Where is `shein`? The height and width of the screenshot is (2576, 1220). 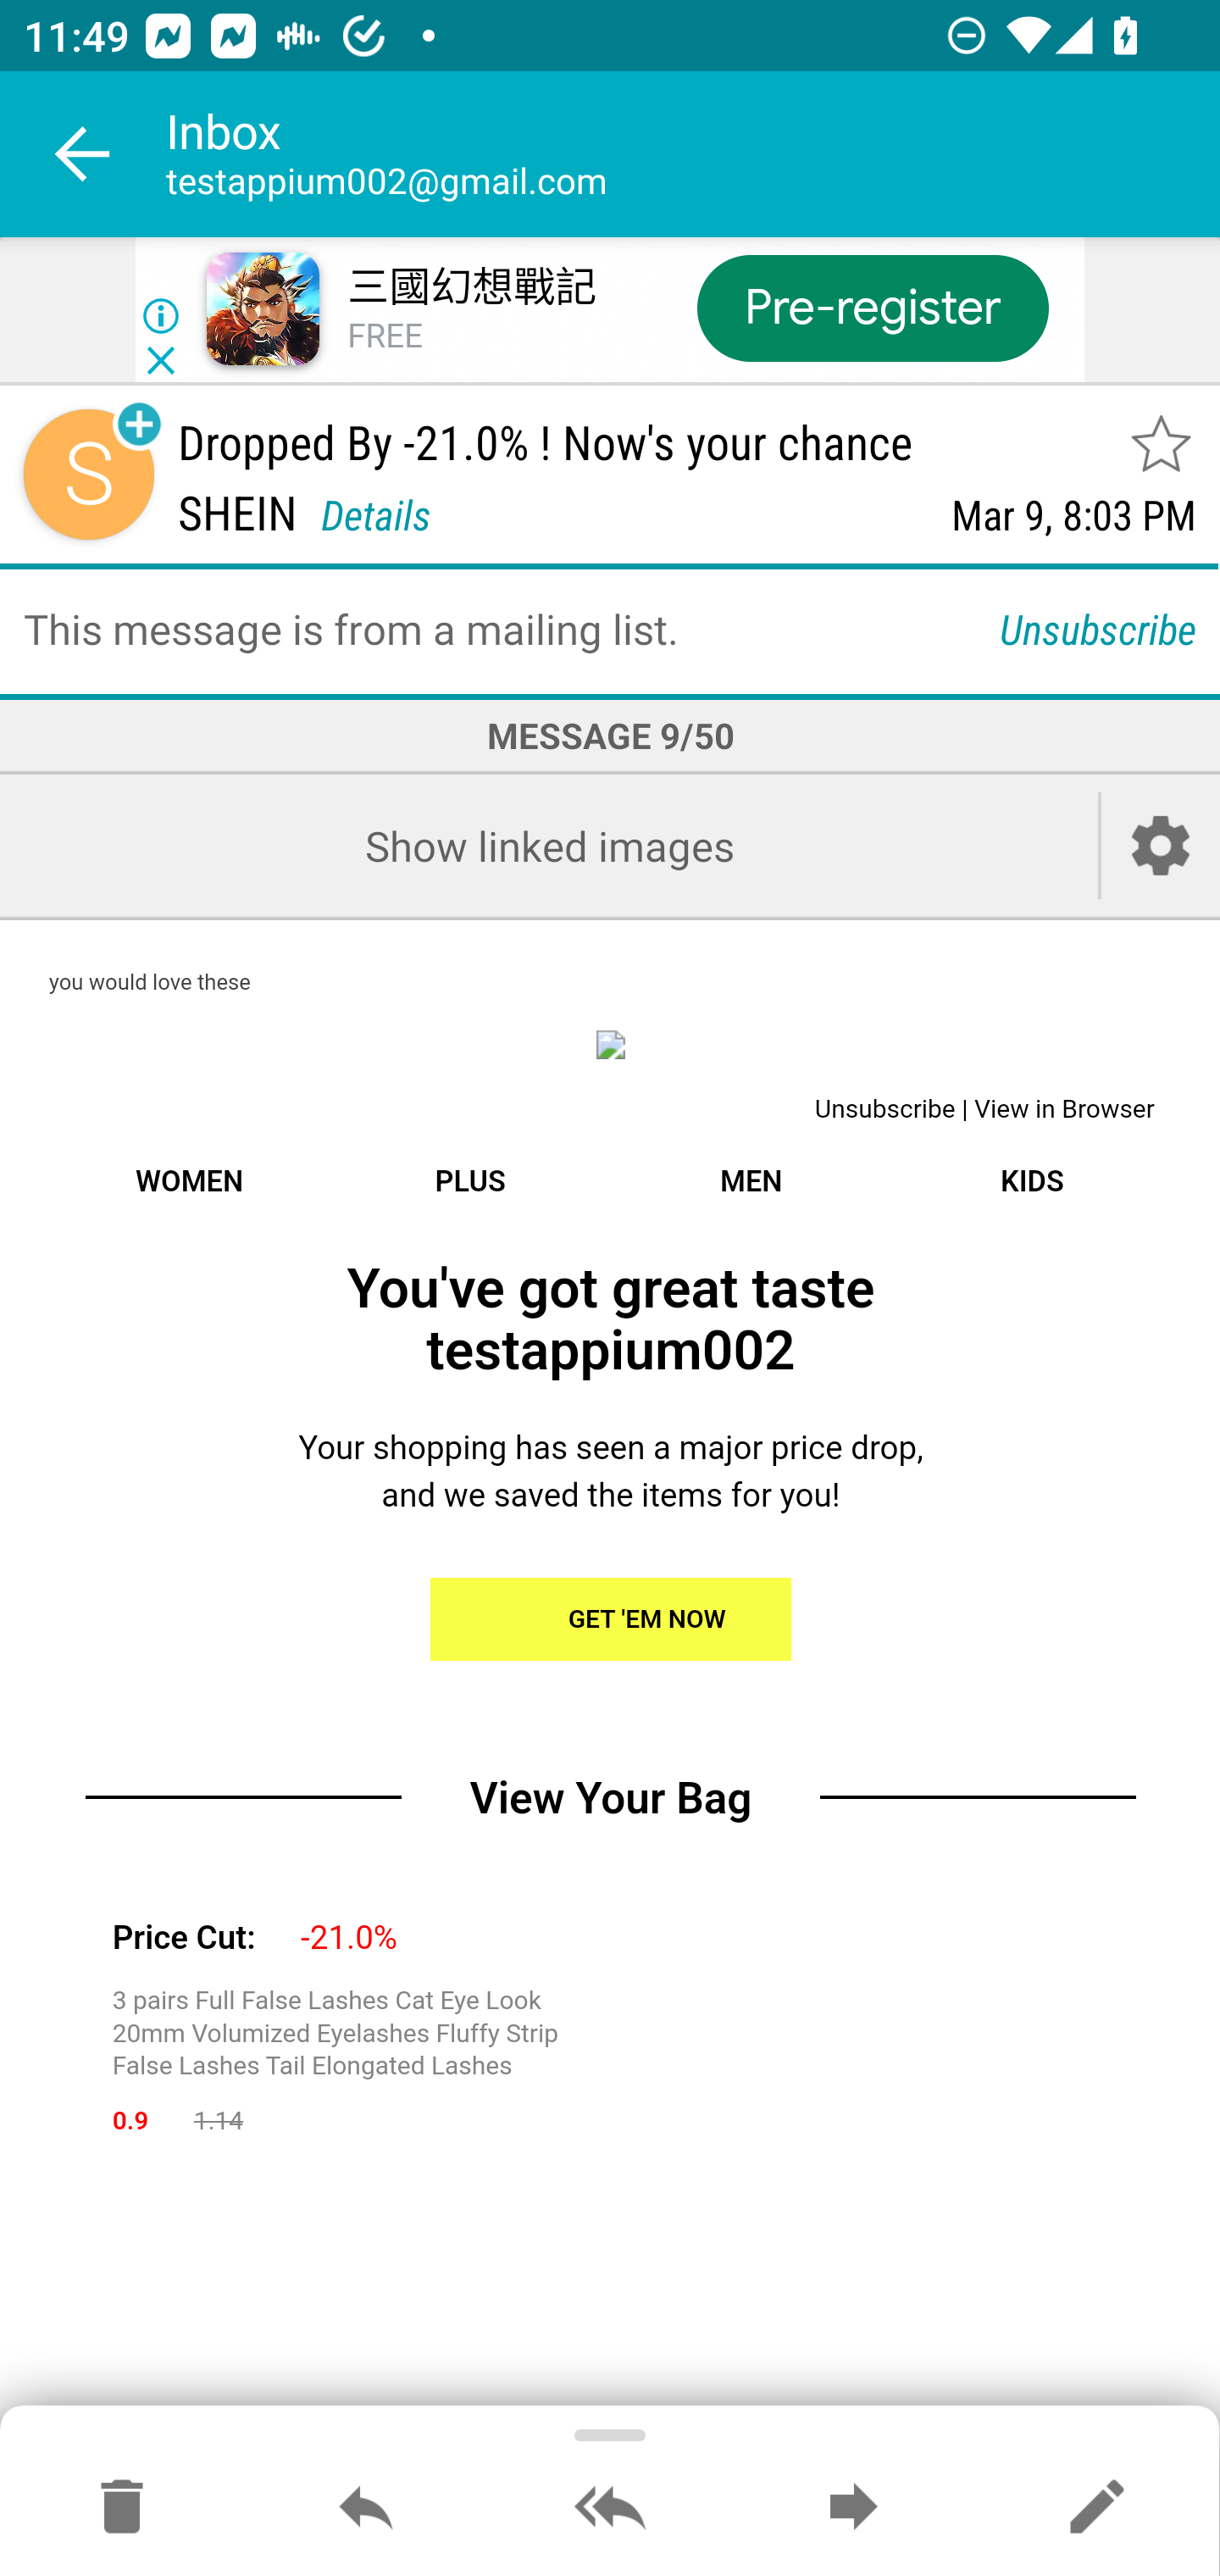 shein is located at coordinates (610, 1044).